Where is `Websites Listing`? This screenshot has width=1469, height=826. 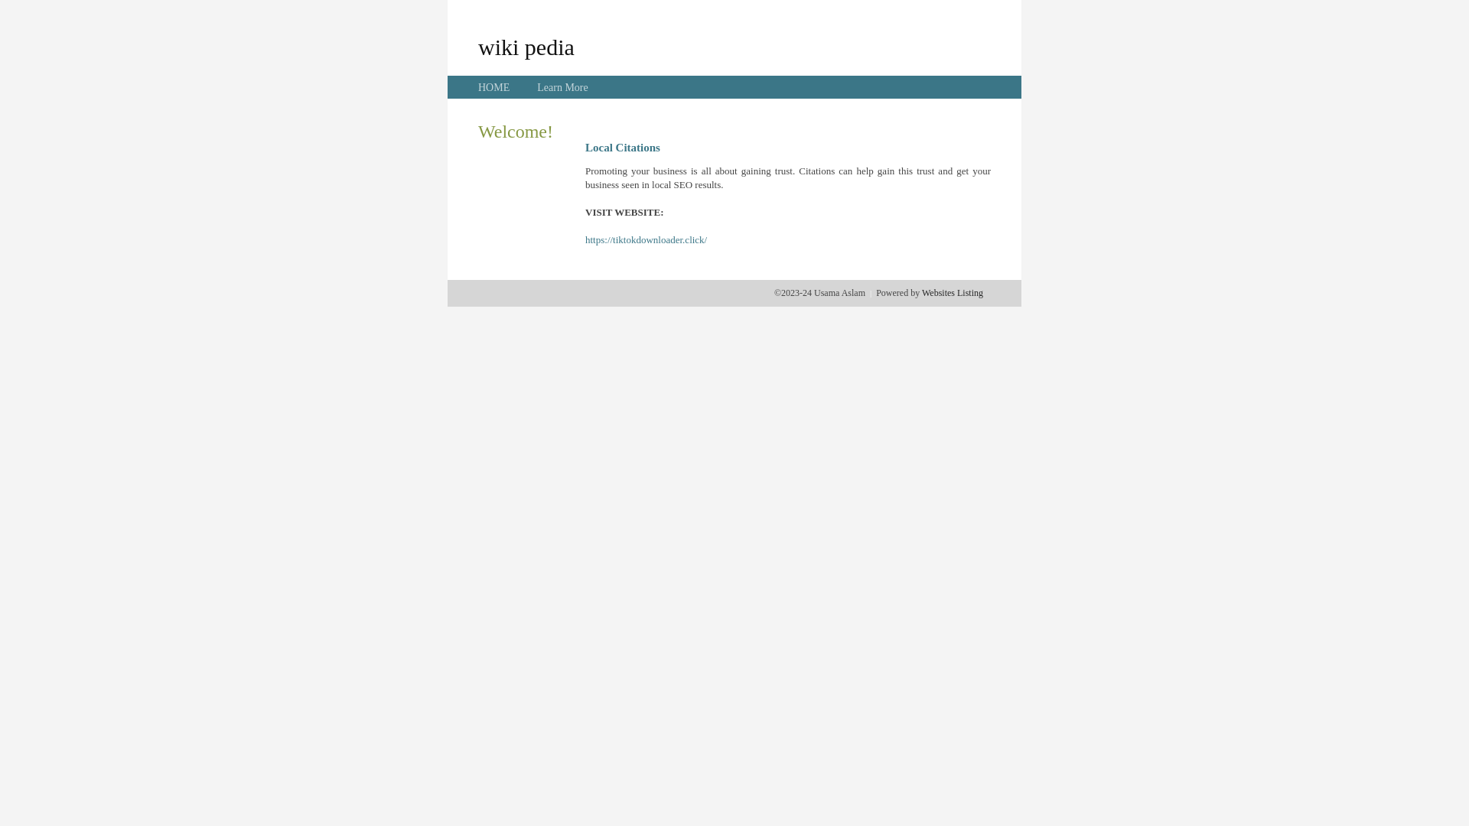
Websites Listing is located at coordinates (953, 293).